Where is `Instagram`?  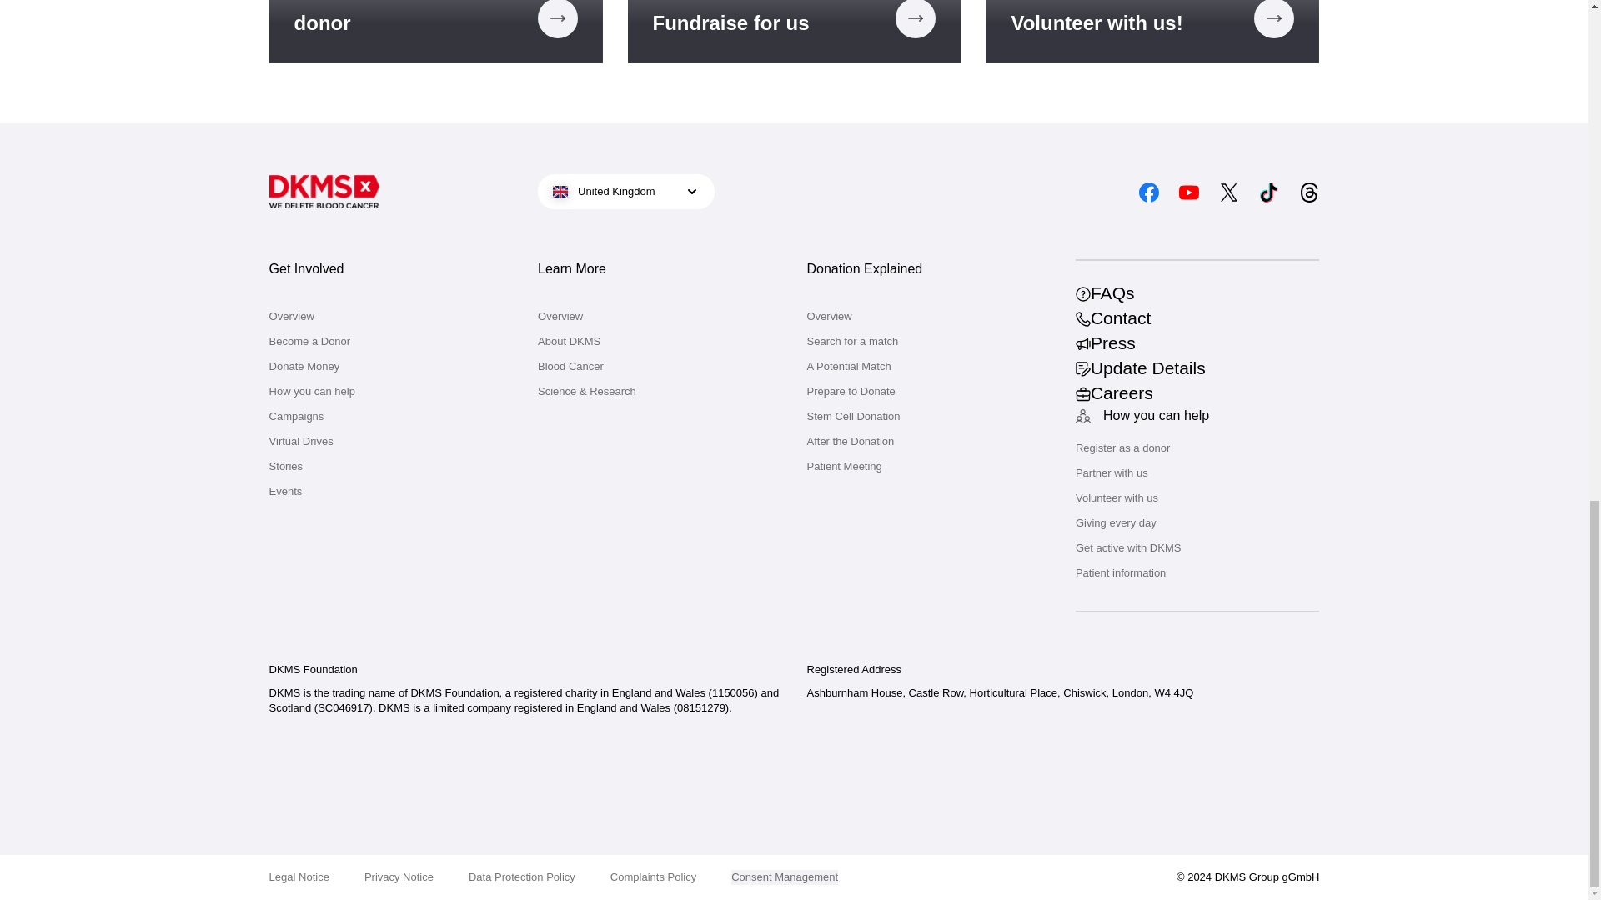 Instagram is located at coordinates (1109, 192).